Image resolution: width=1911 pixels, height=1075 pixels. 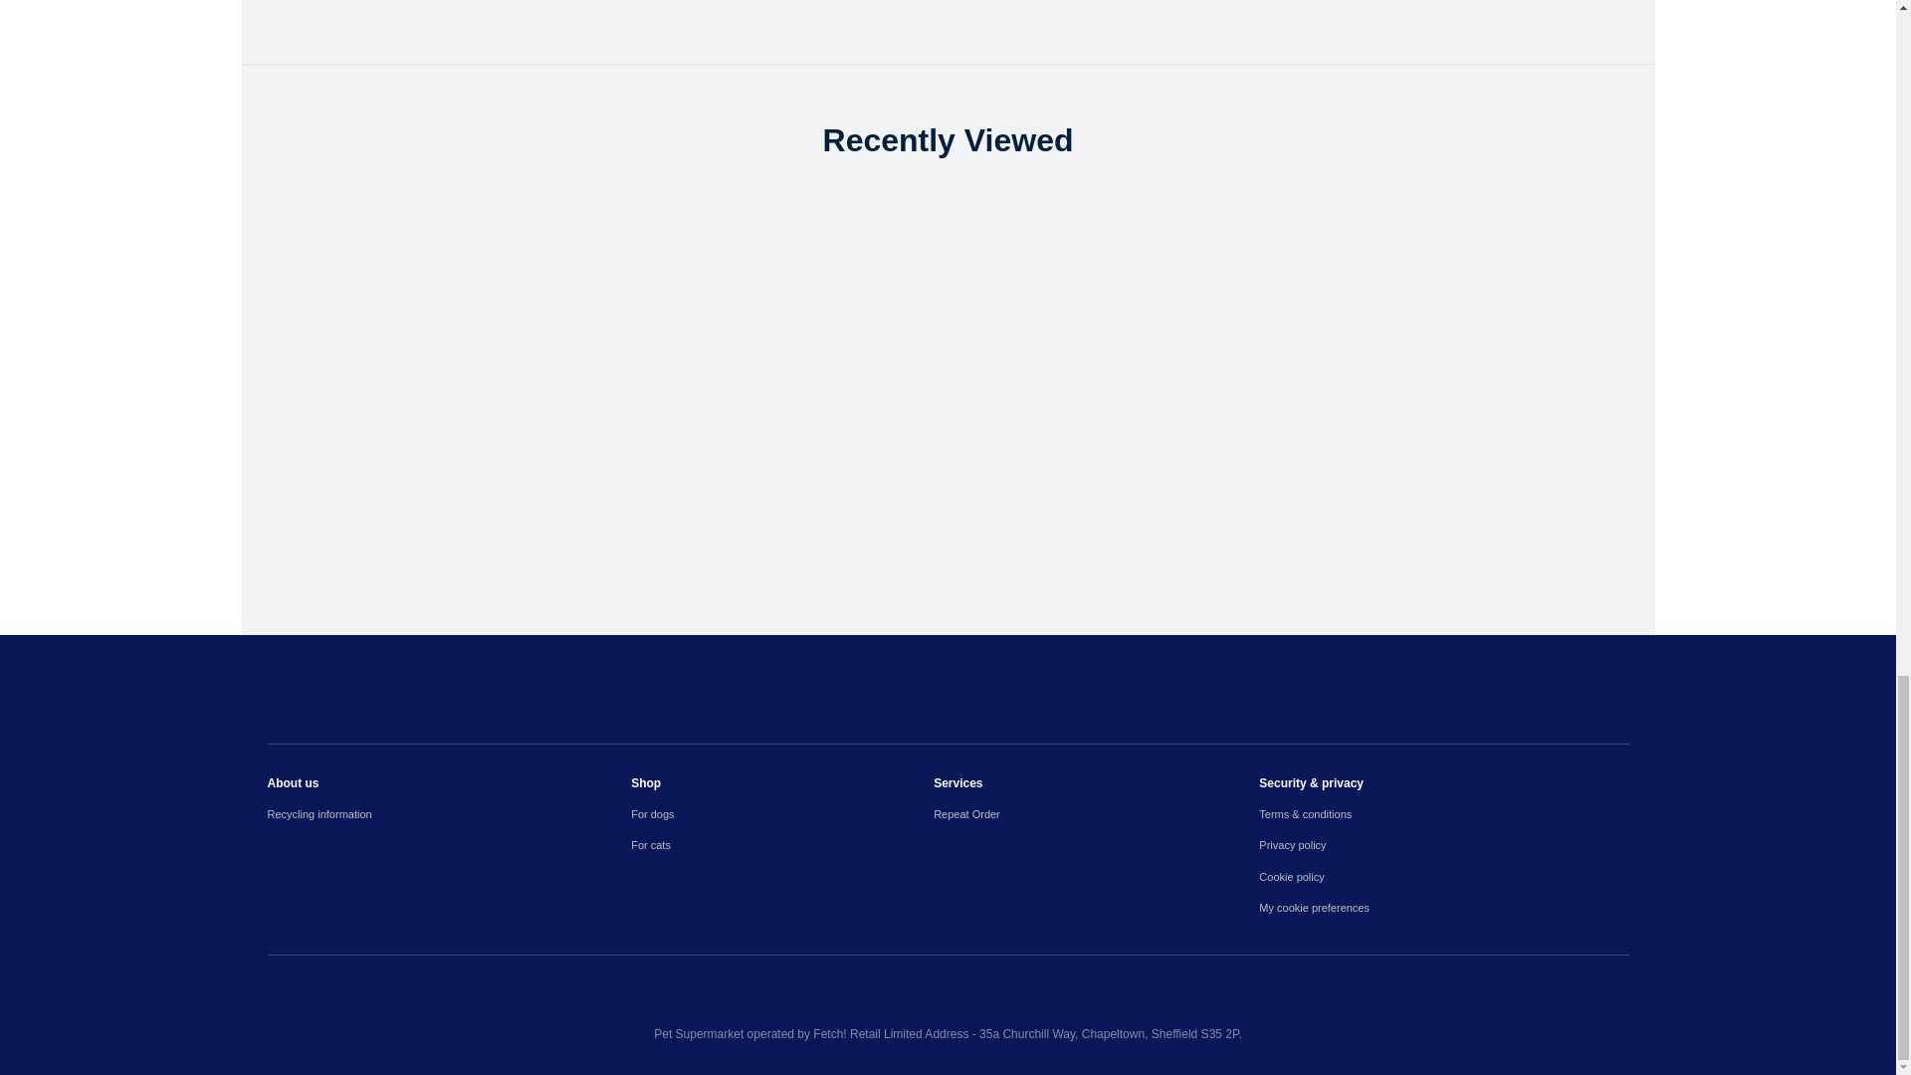 I want to click on For dogs, so click(x=782, y=814).